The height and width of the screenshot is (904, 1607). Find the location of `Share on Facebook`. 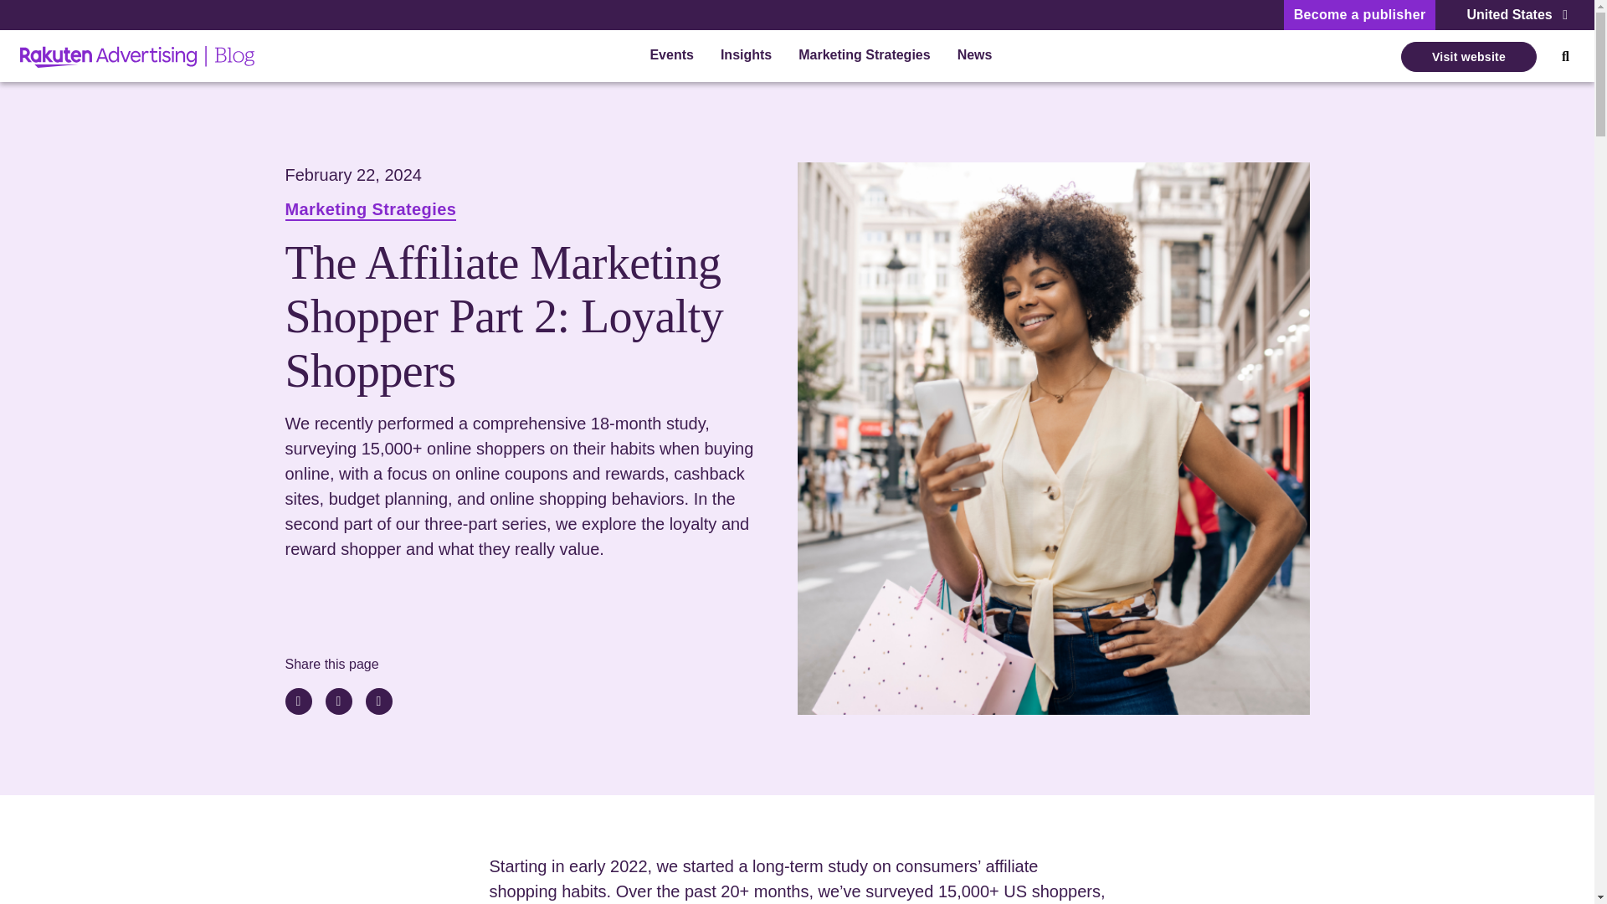

Share on Facebook is located at coordinates (378, 701).